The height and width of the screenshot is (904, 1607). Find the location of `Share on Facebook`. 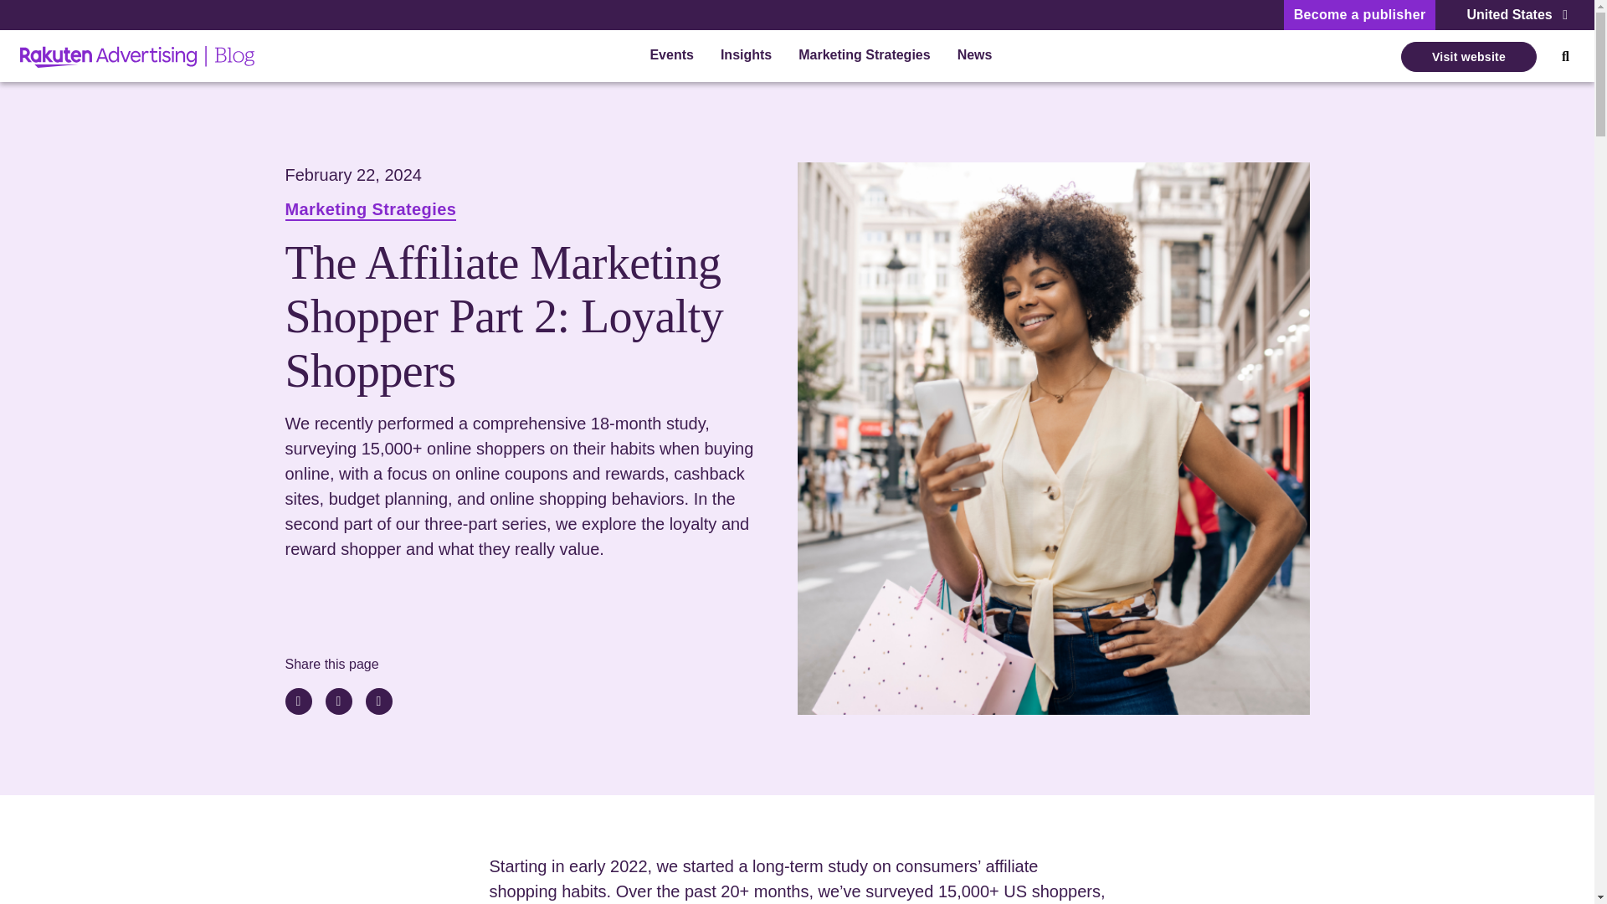

Share on Facebook is located at coordinates (378, 701).